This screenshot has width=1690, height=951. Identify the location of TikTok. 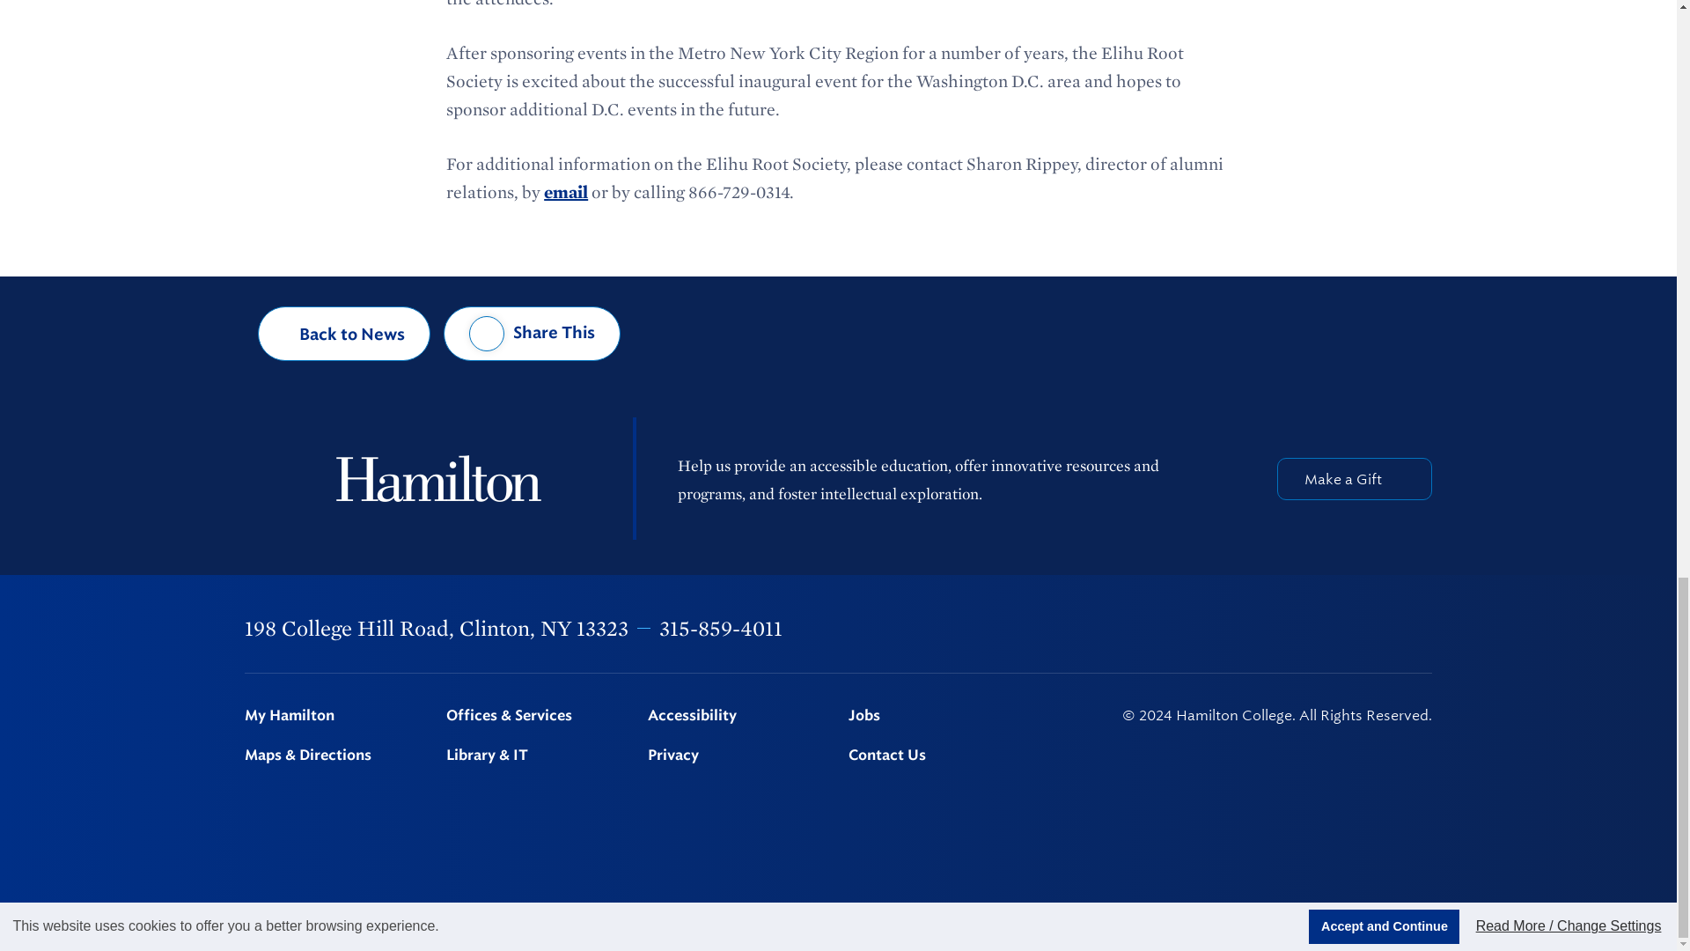
(1423, 628).